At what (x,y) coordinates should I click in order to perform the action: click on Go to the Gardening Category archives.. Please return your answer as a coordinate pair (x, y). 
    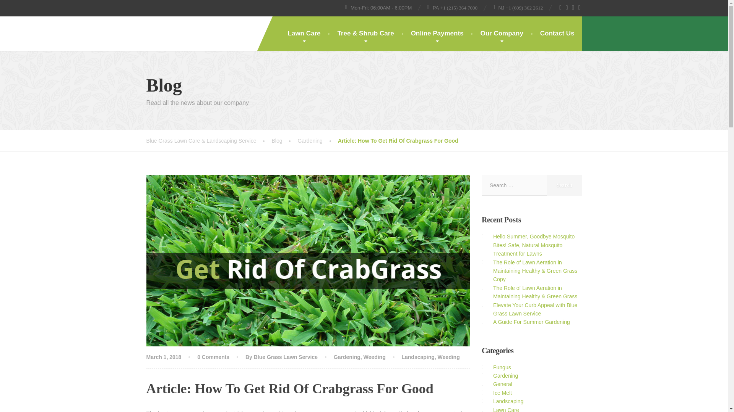
    Looking at the image, I should click on (317, 140).